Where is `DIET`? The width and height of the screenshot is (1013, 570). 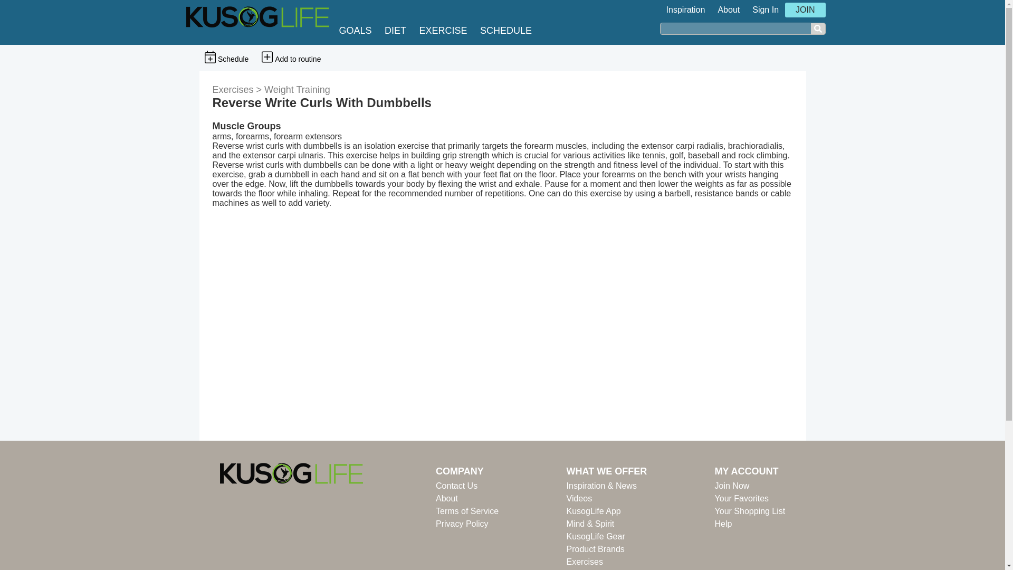 DIET is located at coordinates (398, 31).